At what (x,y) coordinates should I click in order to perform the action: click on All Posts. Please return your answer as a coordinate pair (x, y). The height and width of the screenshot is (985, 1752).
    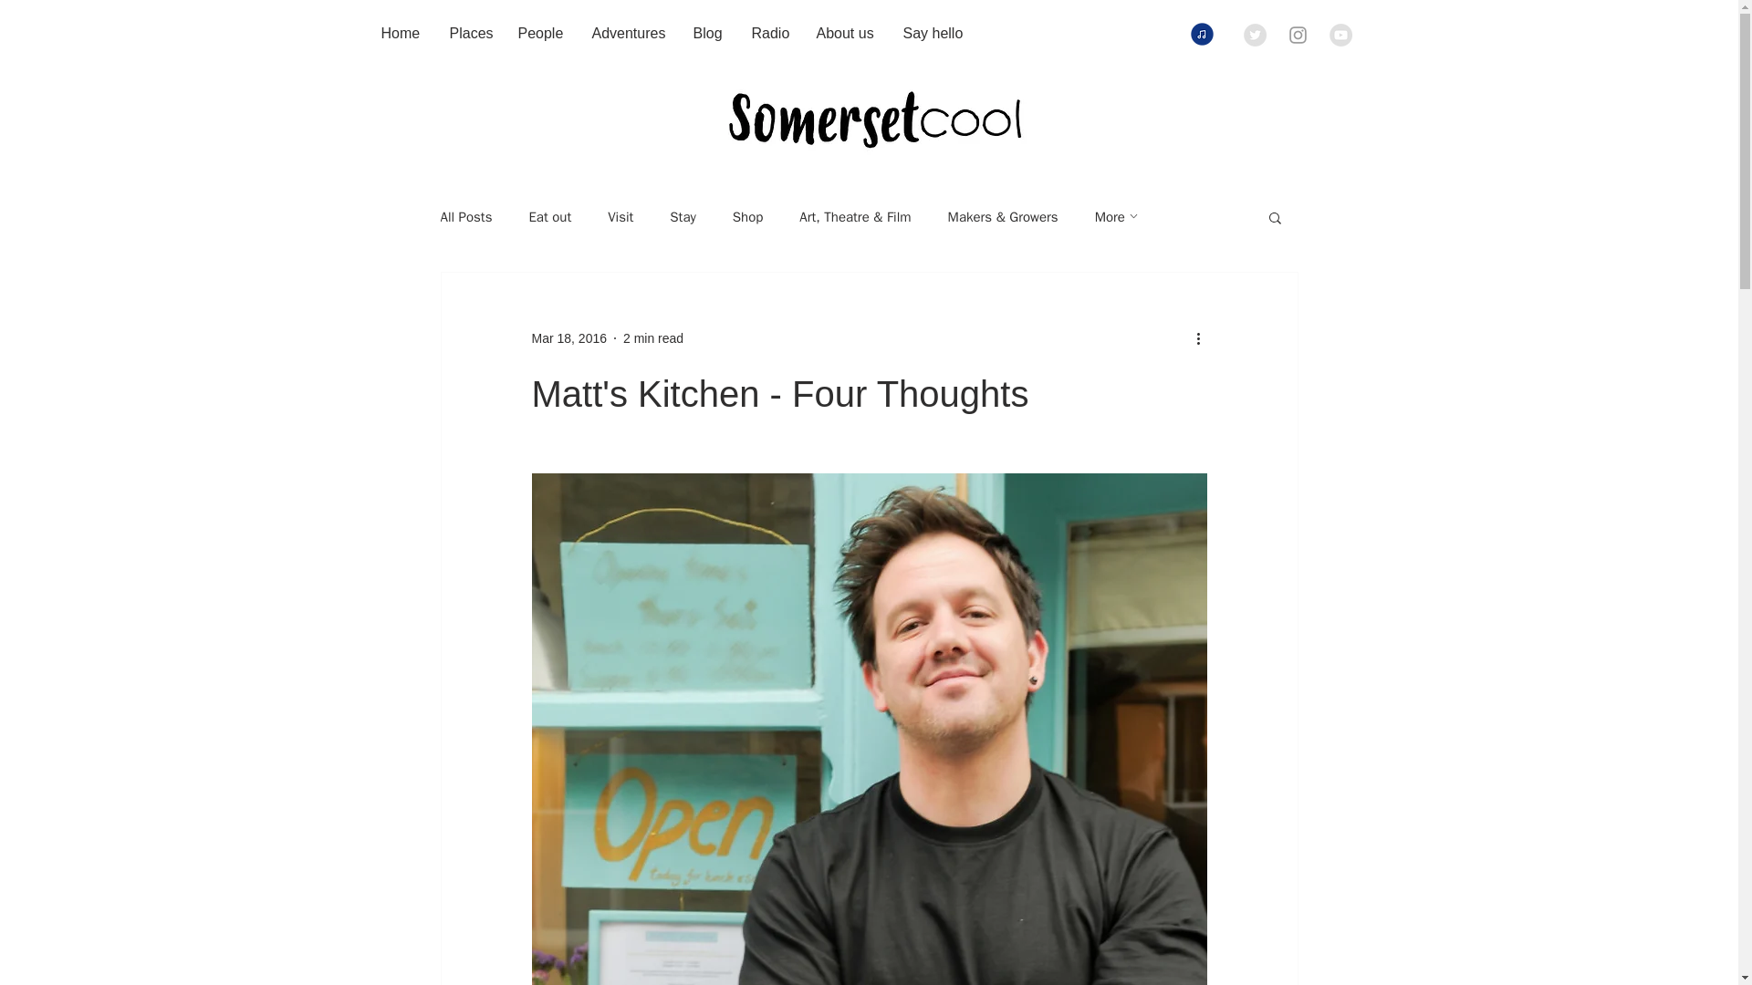
    Looking at the image, I should click on (465, 216).